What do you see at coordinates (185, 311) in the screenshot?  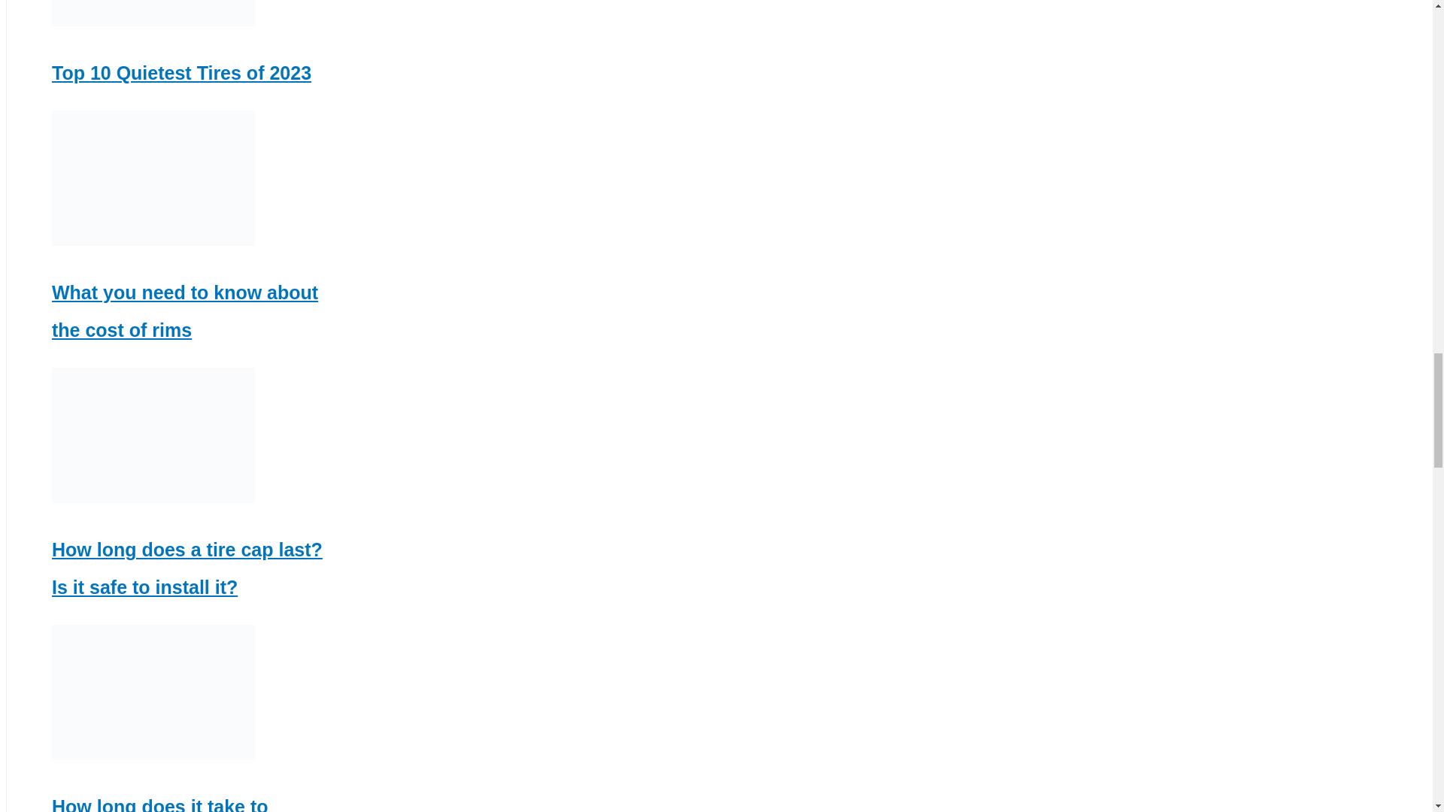 I see `What you need to know about the cost of rims` at bounding box center [185, 311].